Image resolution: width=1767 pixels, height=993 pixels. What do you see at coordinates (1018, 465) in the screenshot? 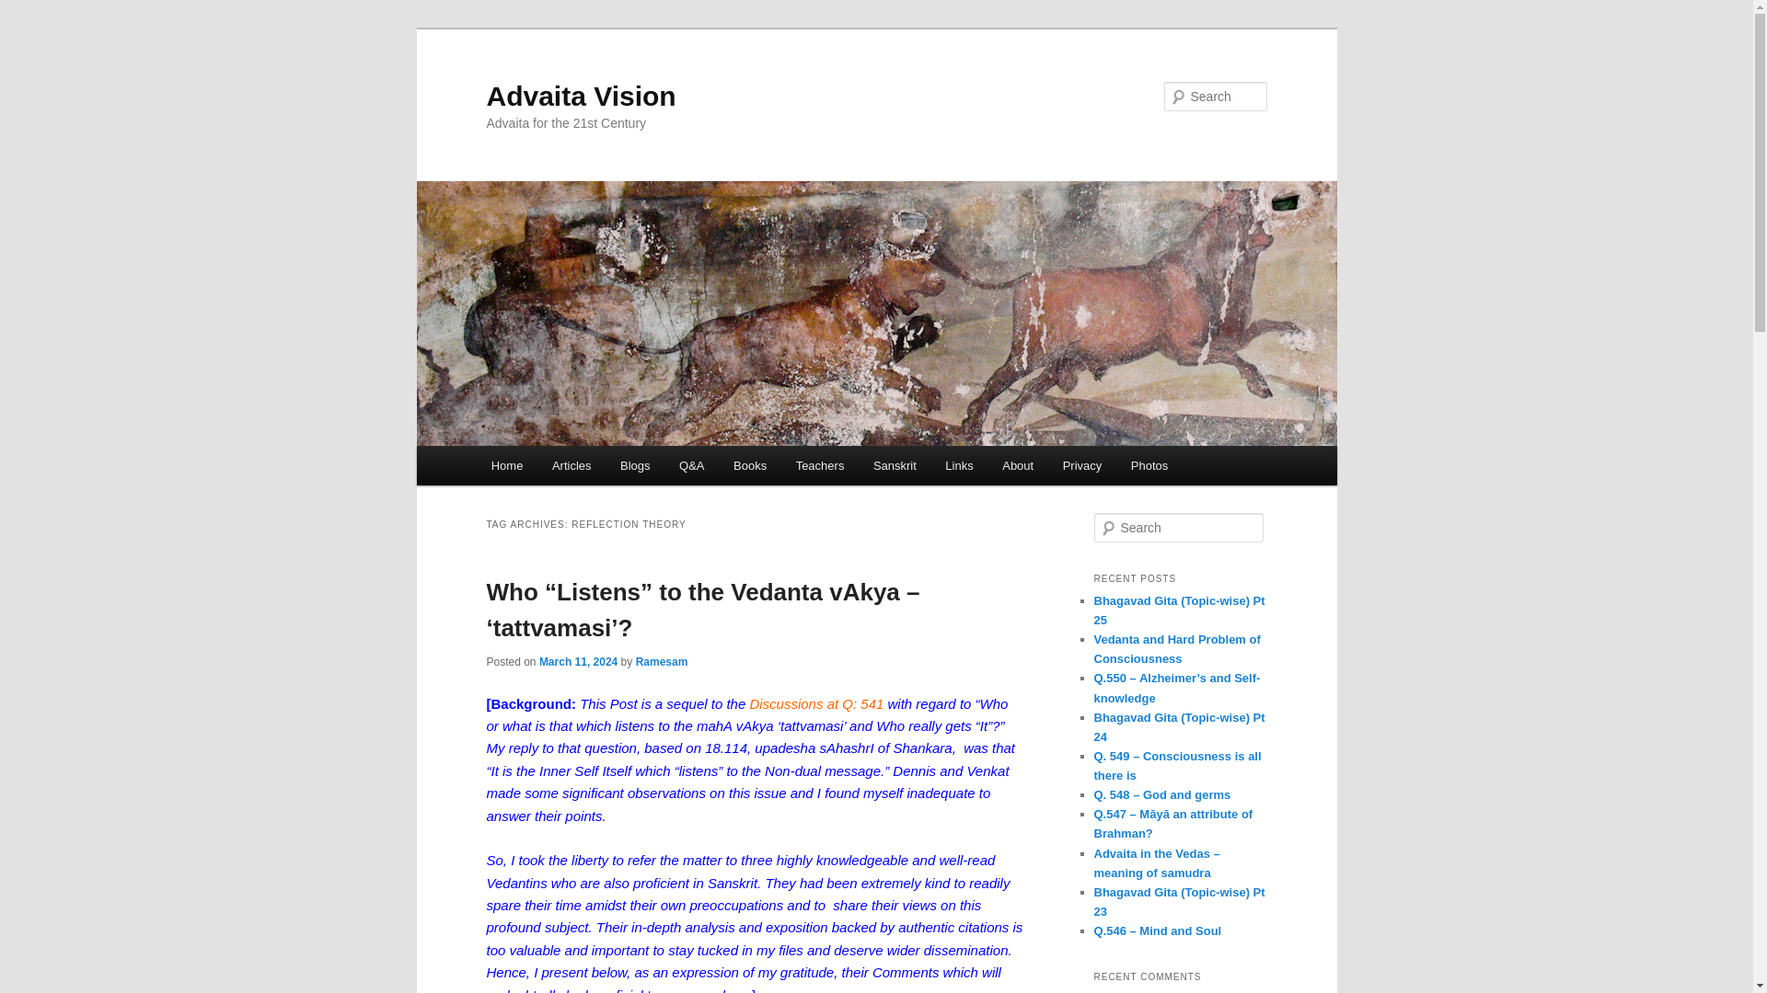
I see `About` at bounding box center [1018, 465].